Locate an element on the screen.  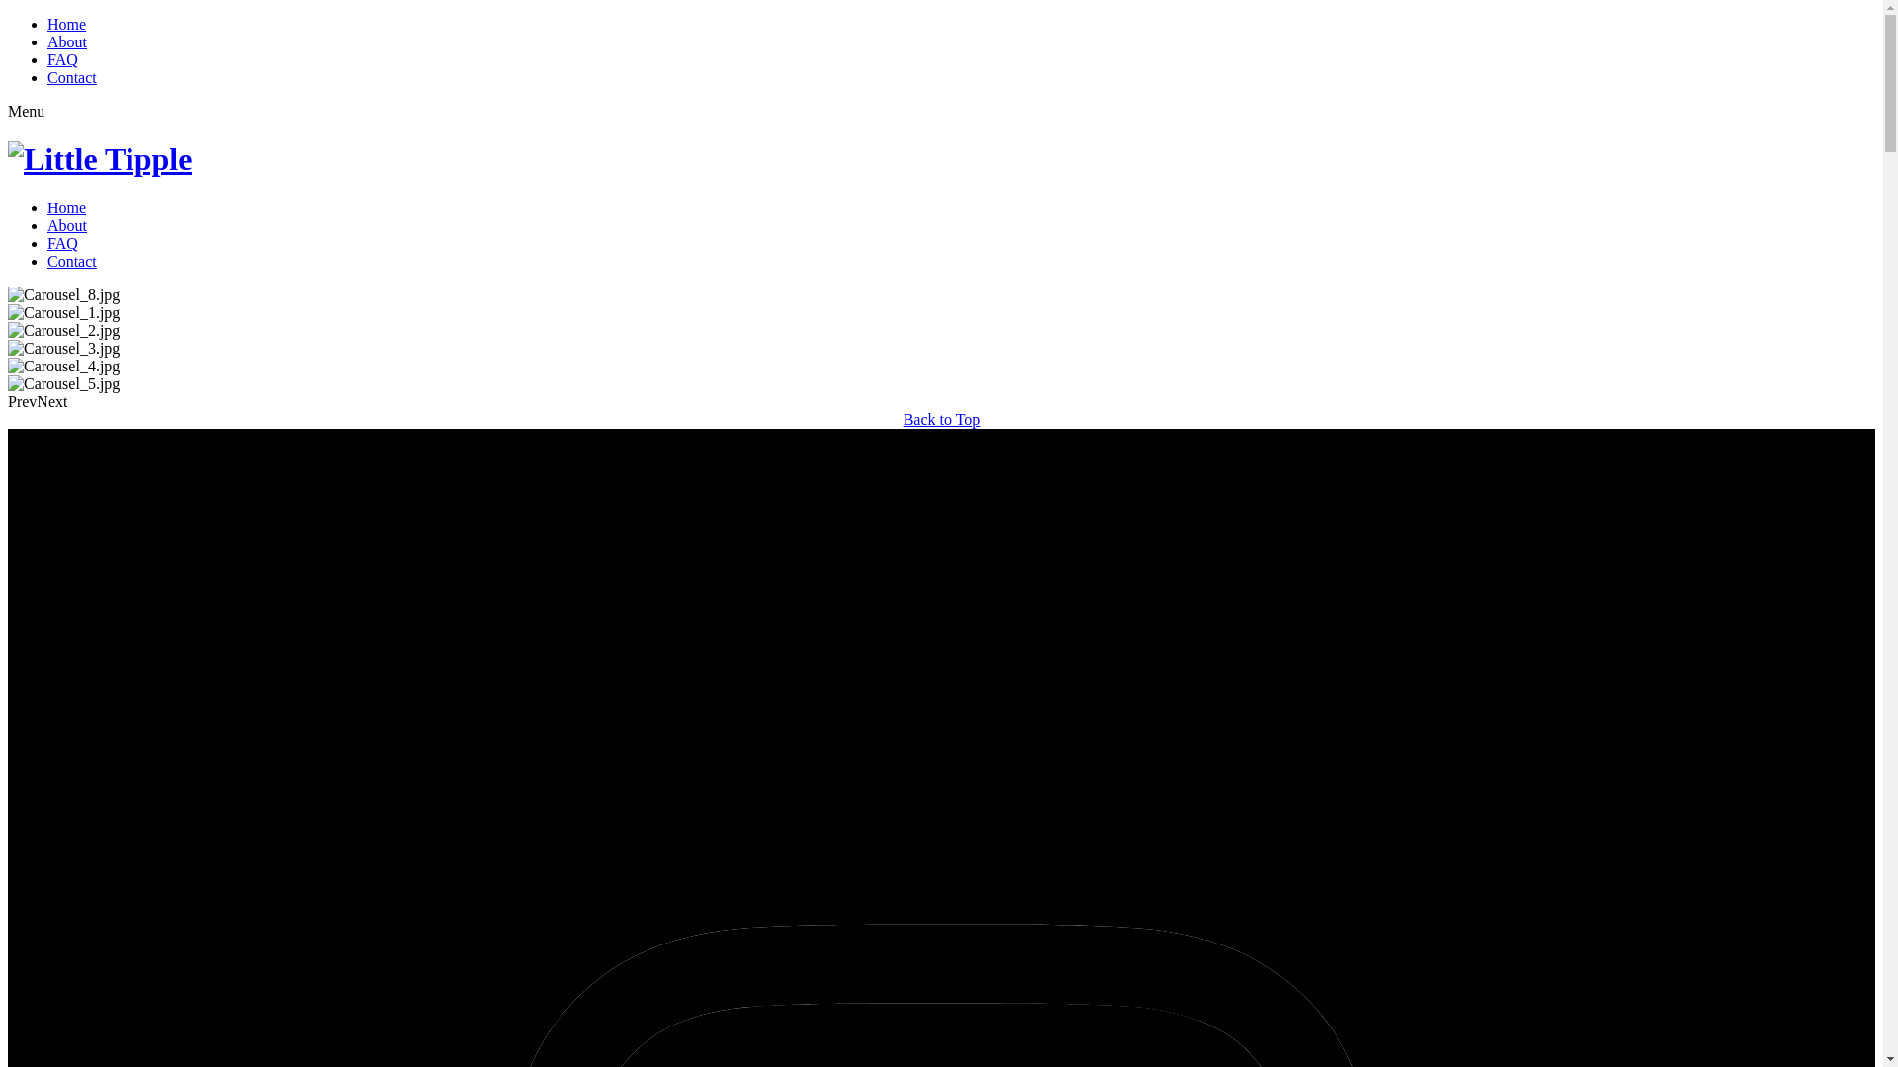
Contact is located at coordinates (72, 77).